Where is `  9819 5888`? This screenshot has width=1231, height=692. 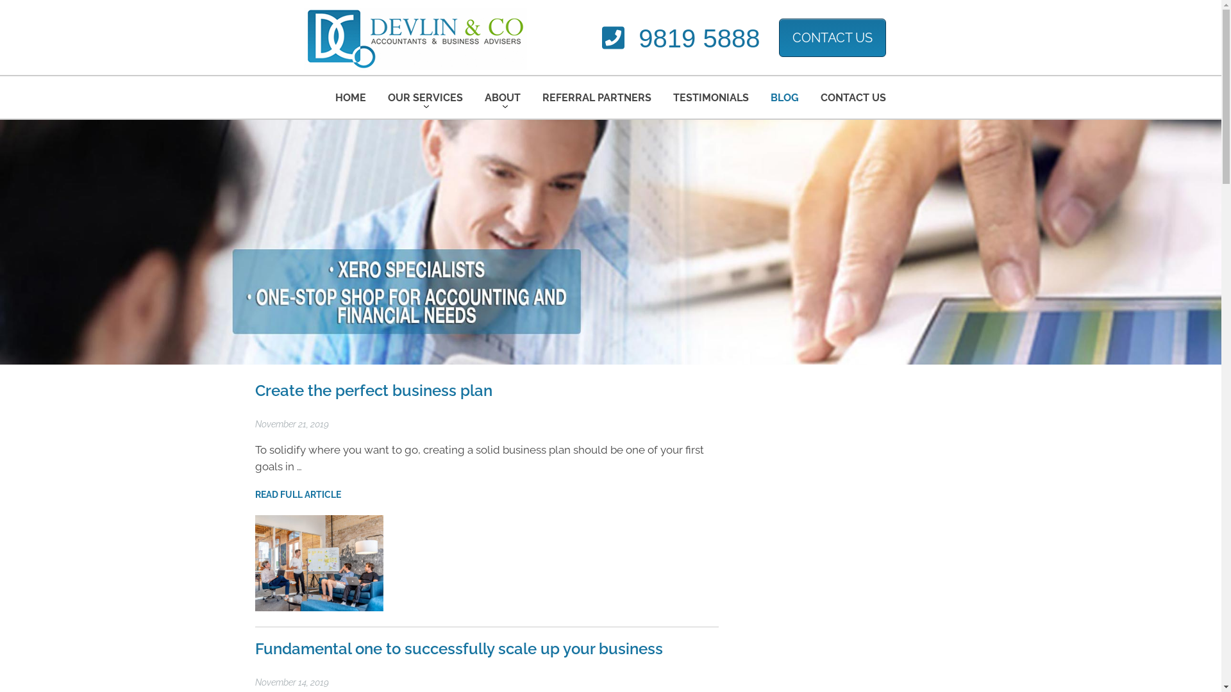
  9819 5888 is located at coordinates (681, 38).